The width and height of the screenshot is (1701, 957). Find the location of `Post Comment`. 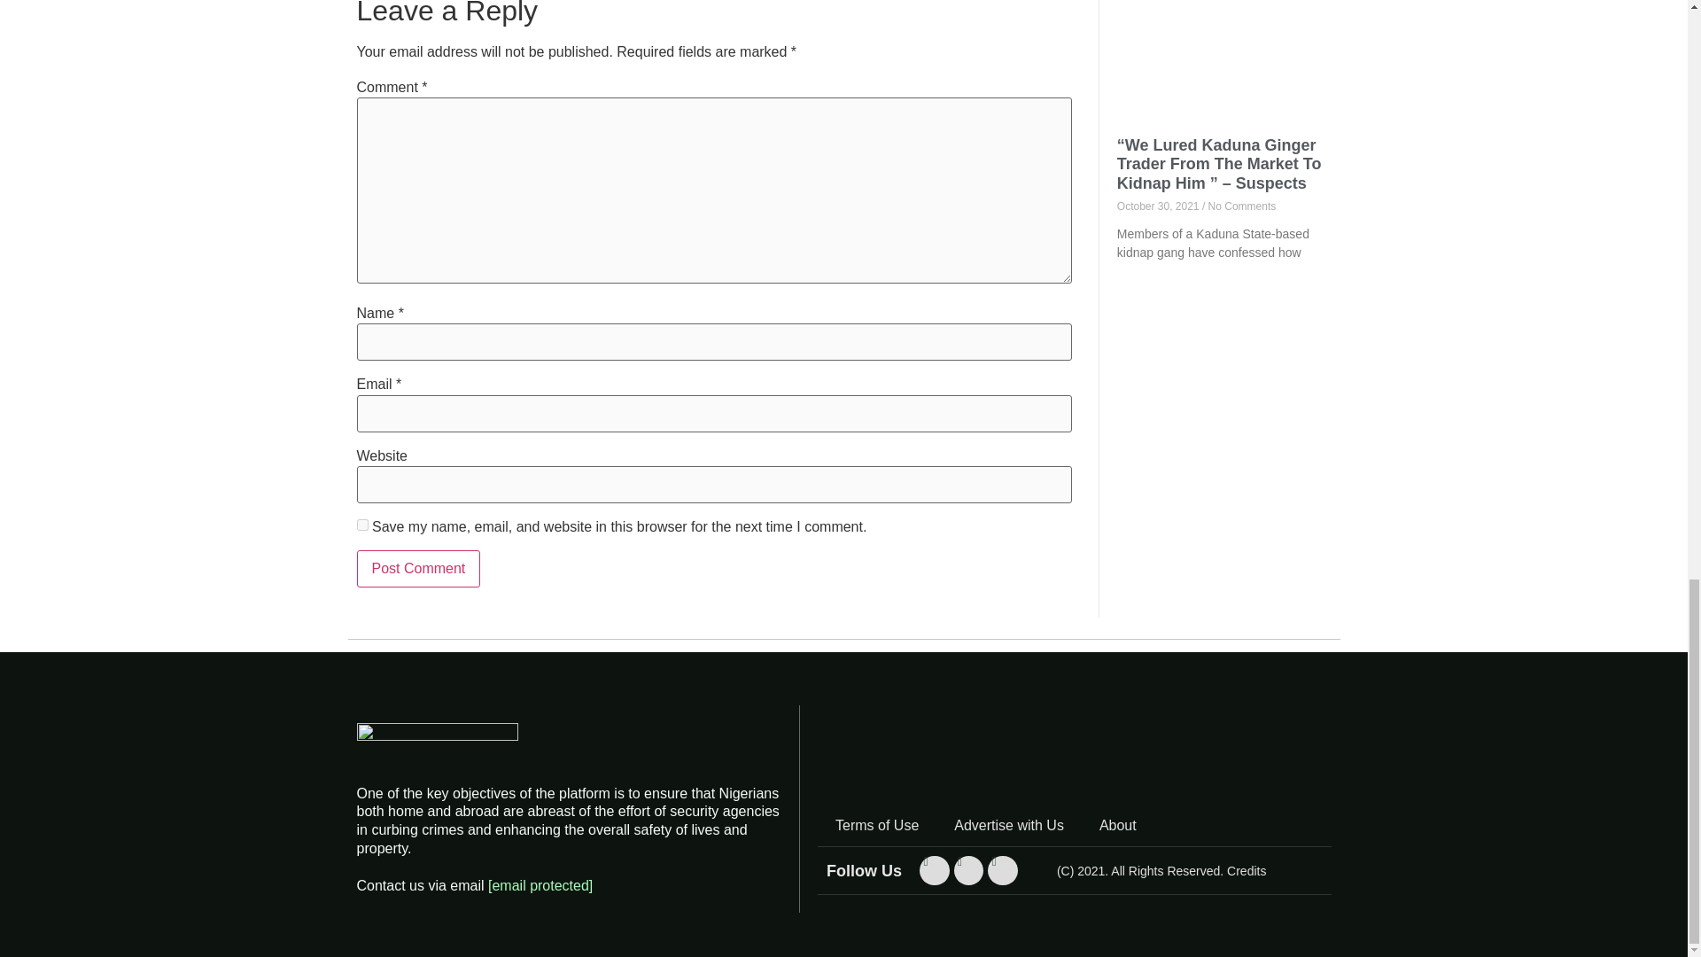

Post Comment is located at coordinates (417, 569).